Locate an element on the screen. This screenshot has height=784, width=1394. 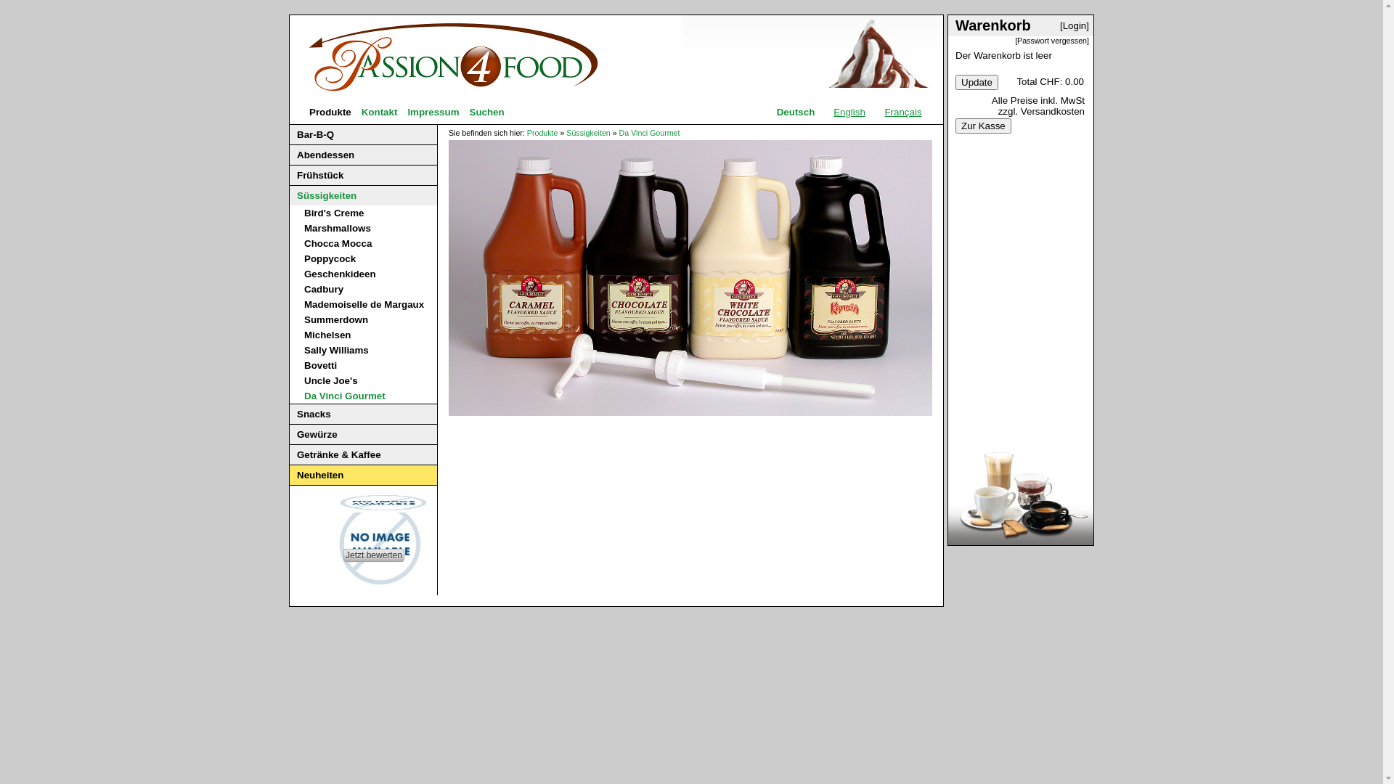
Da Vinci Gourmet is located at coordinates (650, 133).